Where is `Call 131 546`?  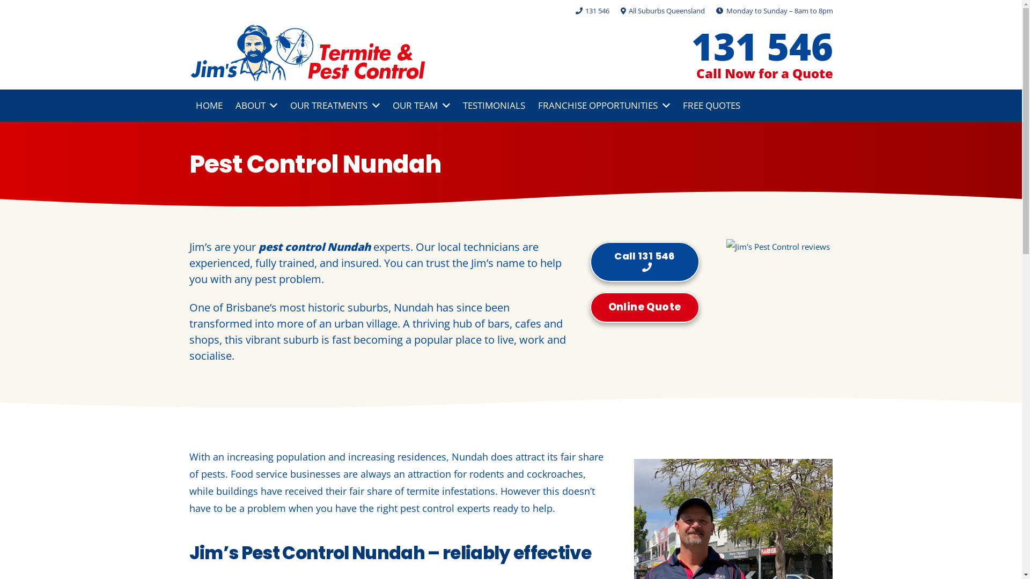
Call 131 546 is located at coordinates (645, 262).